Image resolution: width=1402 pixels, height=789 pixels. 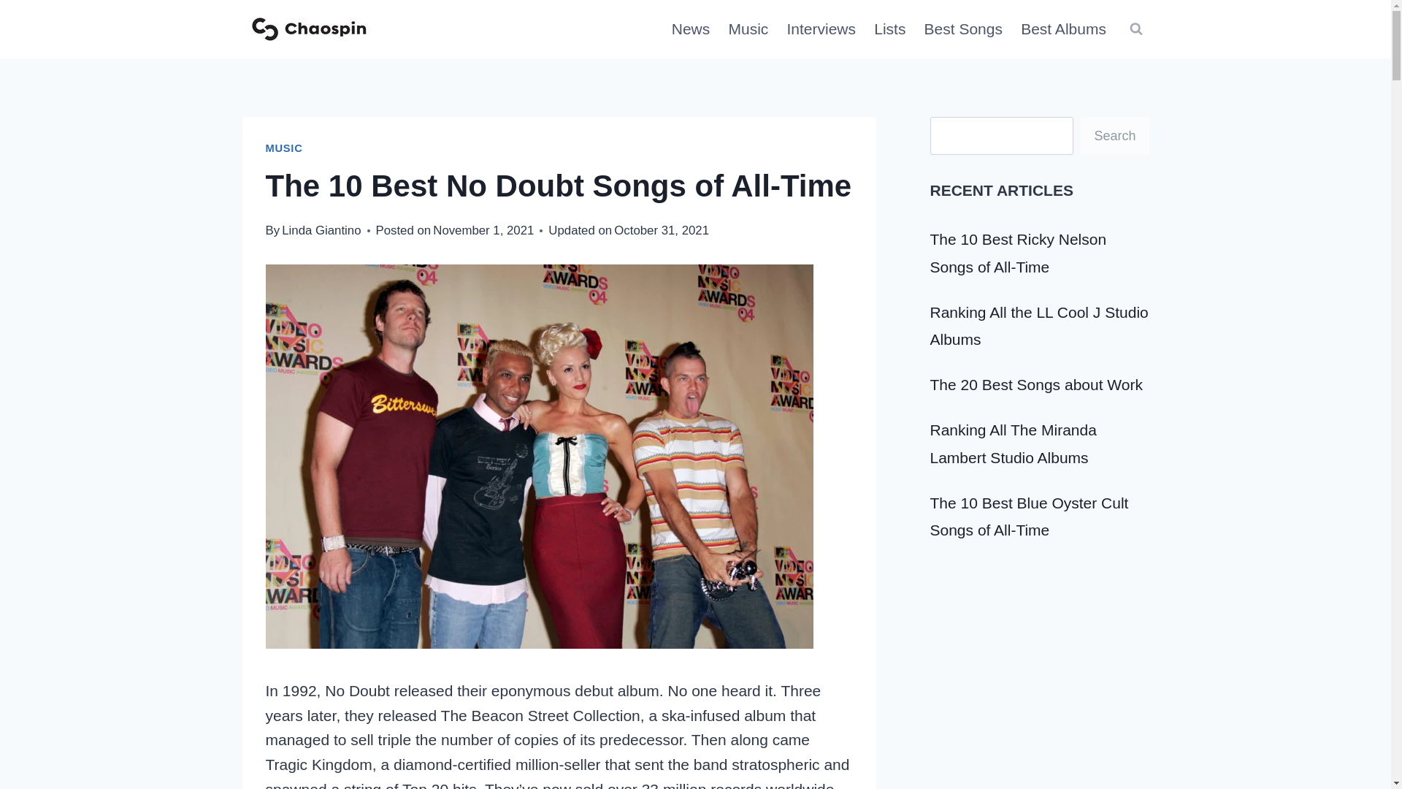 I want to click on Linda Giantino, so click(x=321, y=230).